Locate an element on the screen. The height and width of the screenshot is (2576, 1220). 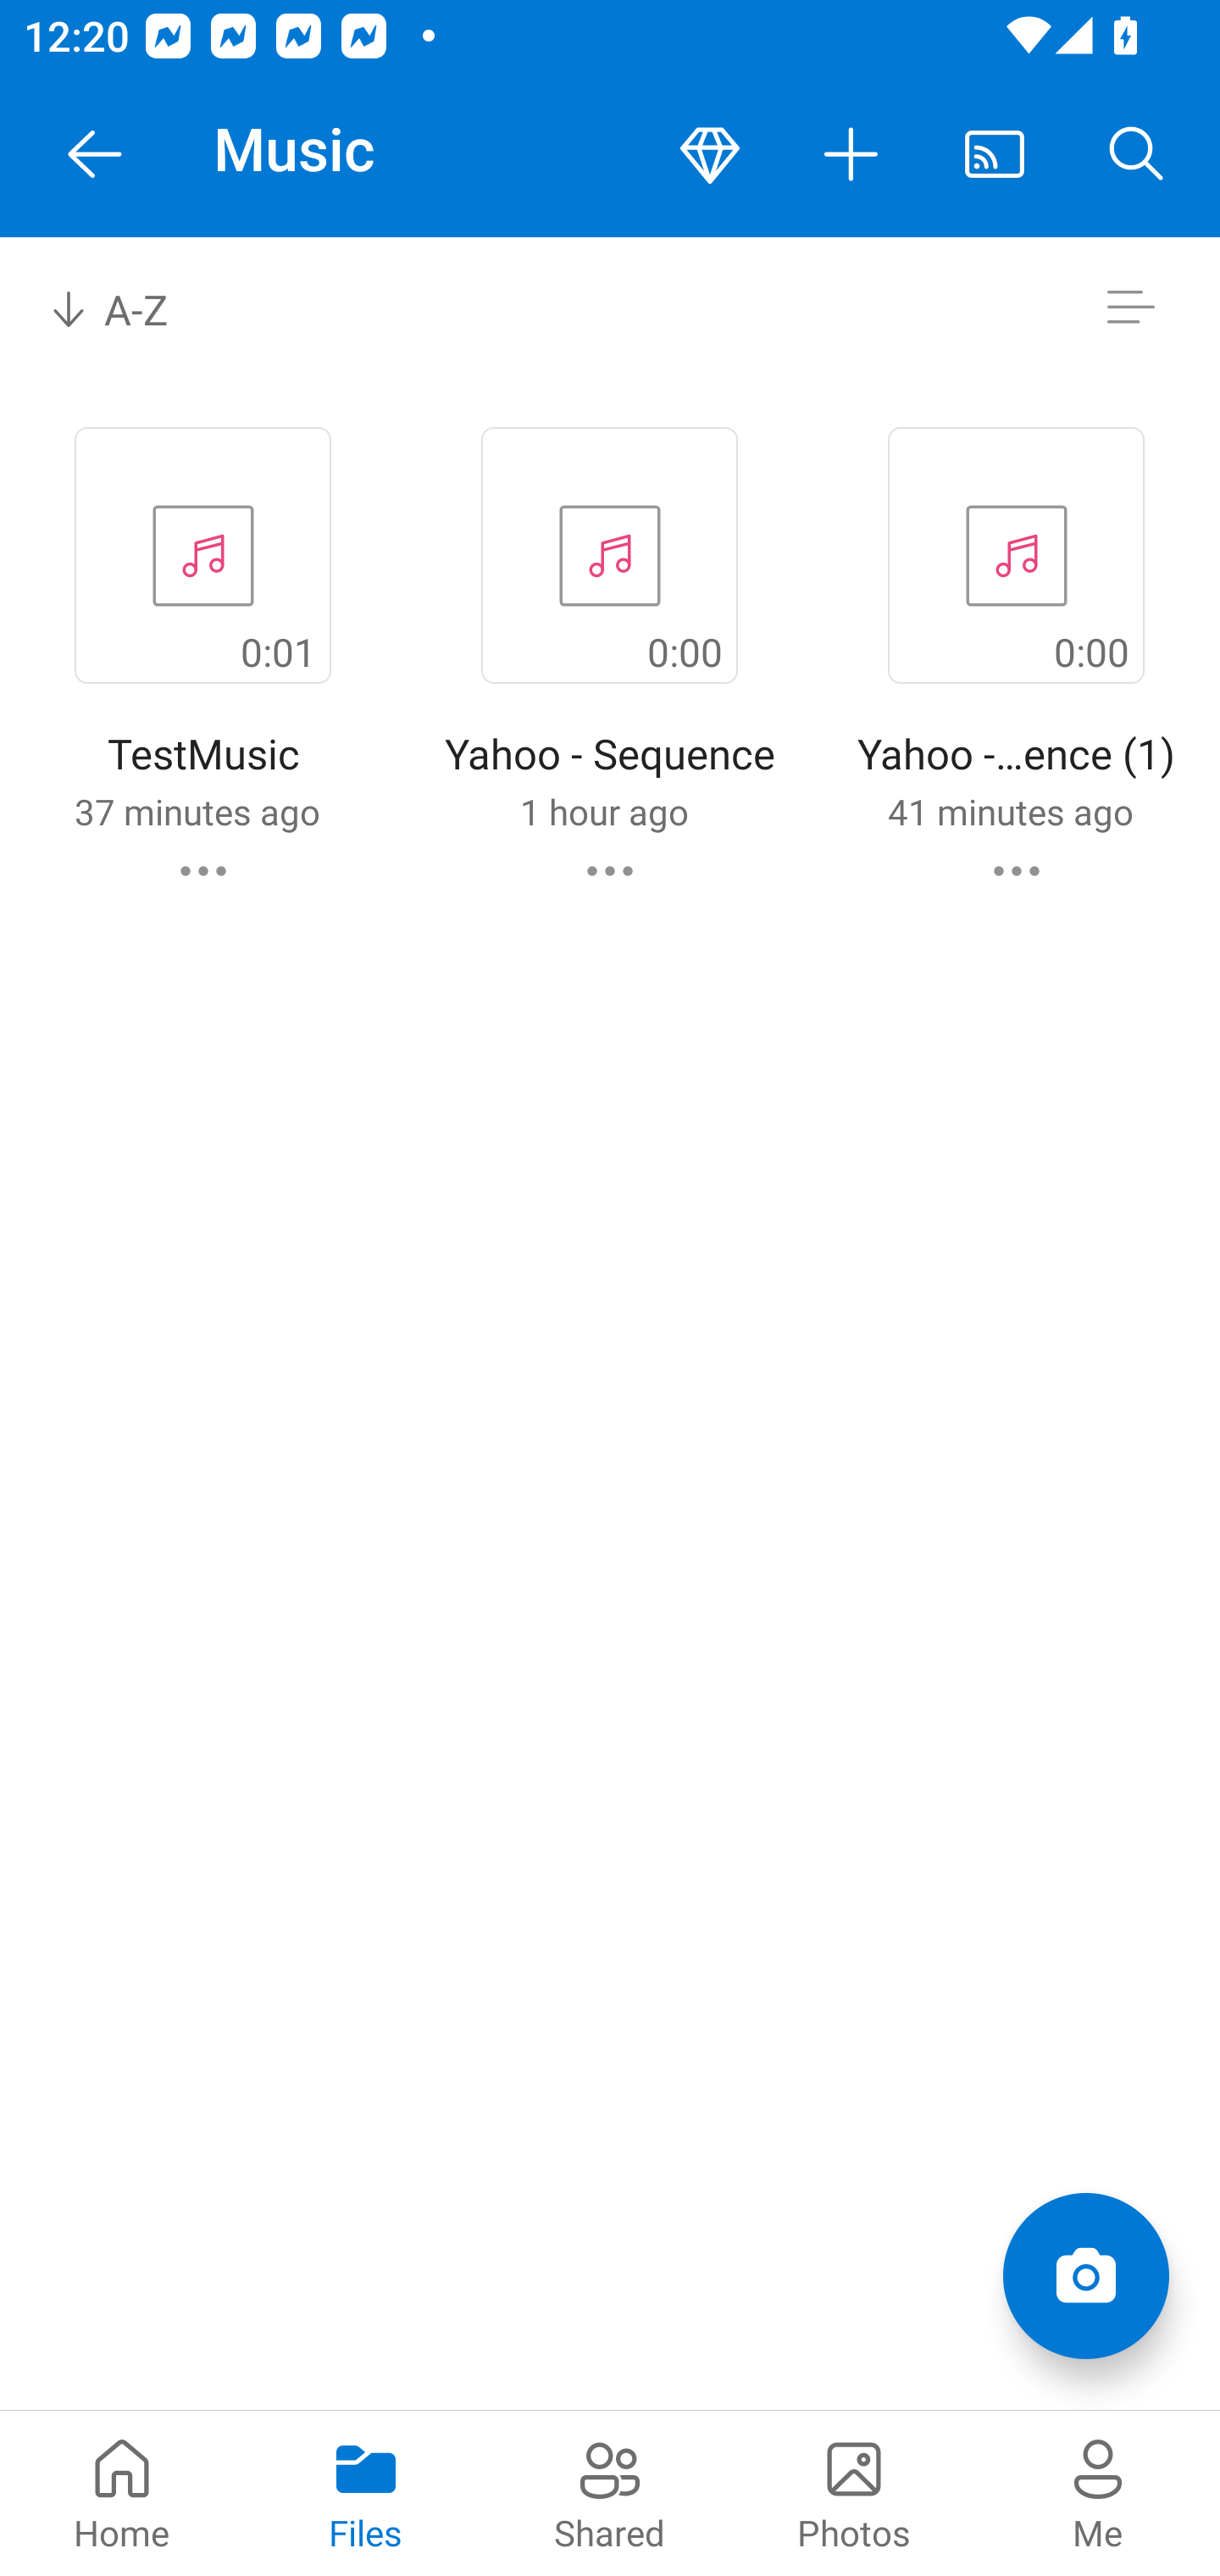
Yahoo - Sequence commands is located at coordinates (610, 870).